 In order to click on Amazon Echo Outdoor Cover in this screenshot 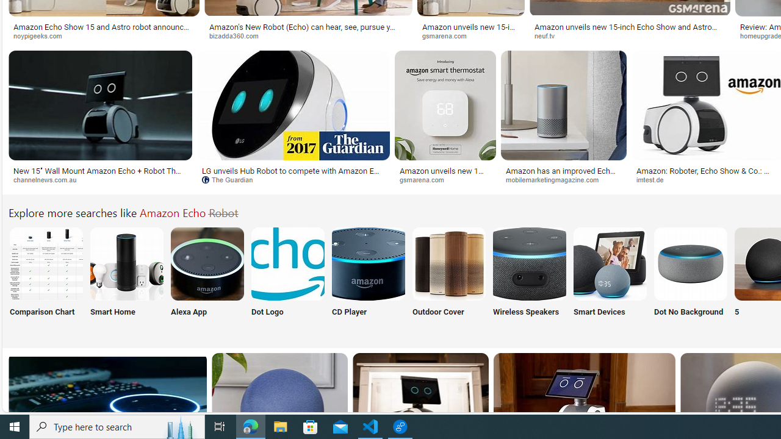, I will do `click(449, 263)`.